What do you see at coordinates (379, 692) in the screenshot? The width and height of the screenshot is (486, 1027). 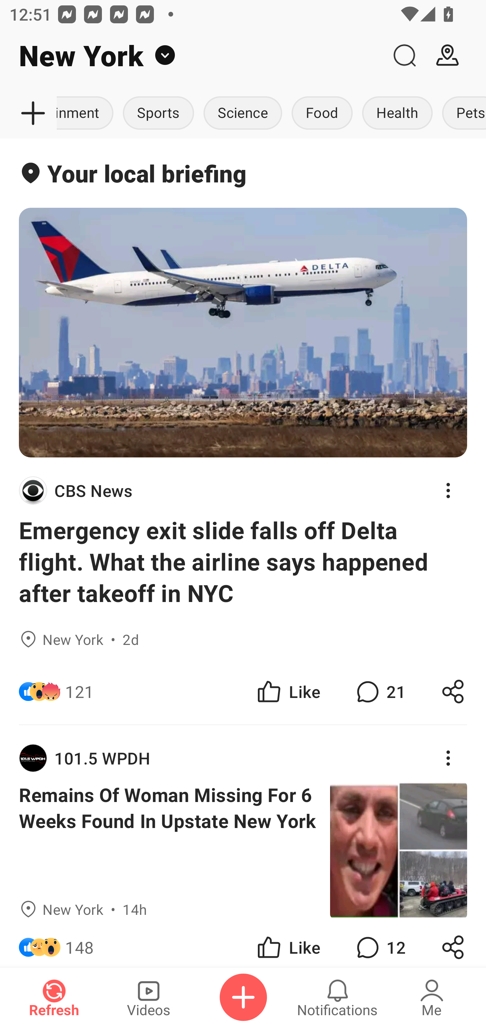 I see `21` at bounding box center [379, 692].